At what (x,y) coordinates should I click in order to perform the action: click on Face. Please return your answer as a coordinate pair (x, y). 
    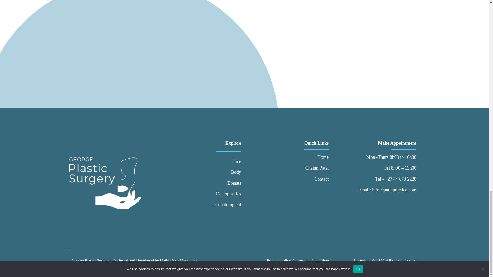
    Looking at the image, I should click on (226, 161).